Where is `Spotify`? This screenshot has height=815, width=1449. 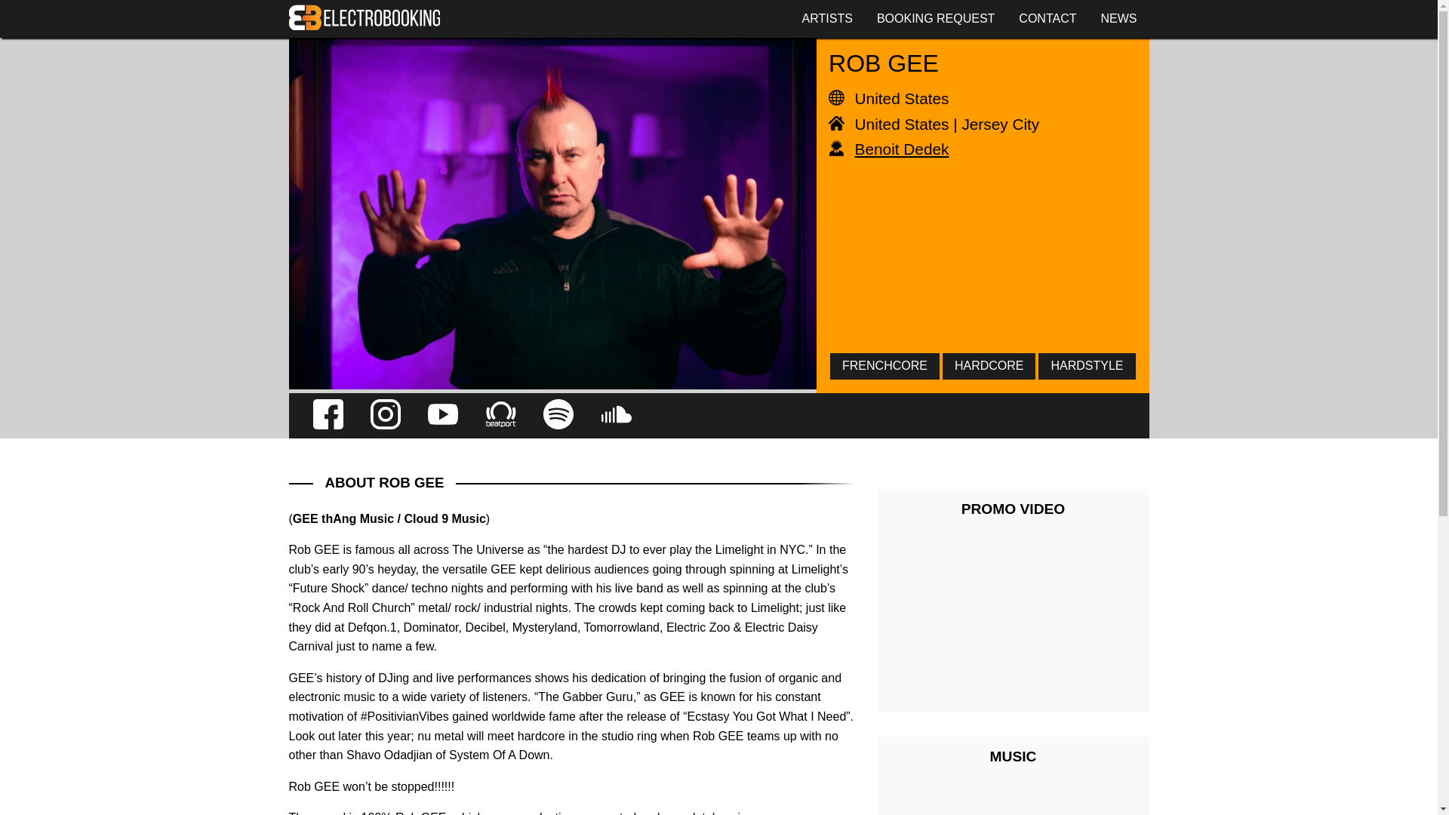
Spotify is located at coordinates (558, 416).